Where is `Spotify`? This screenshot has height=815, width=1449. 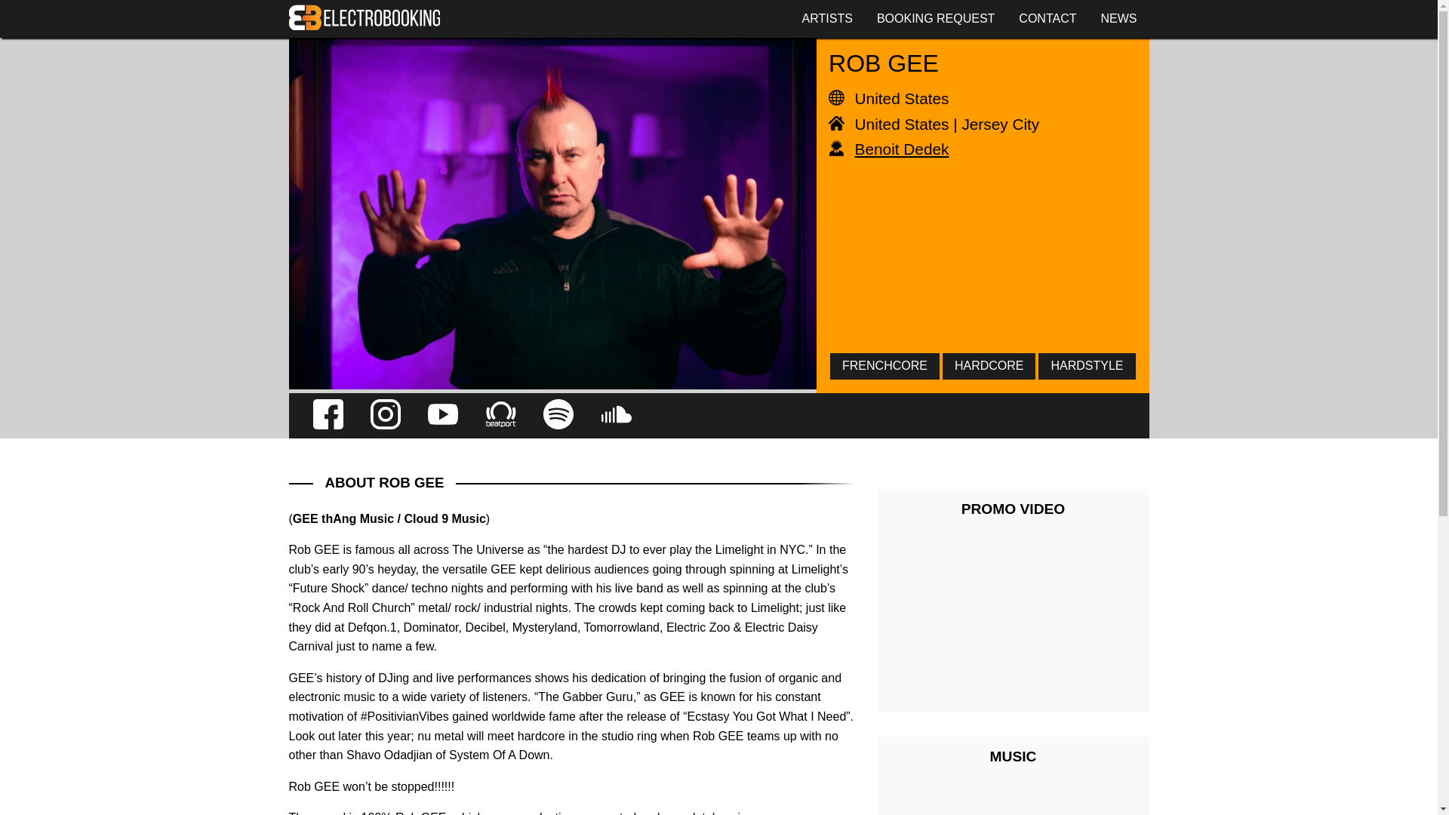
Spotify is located at coordinates (558, 416).